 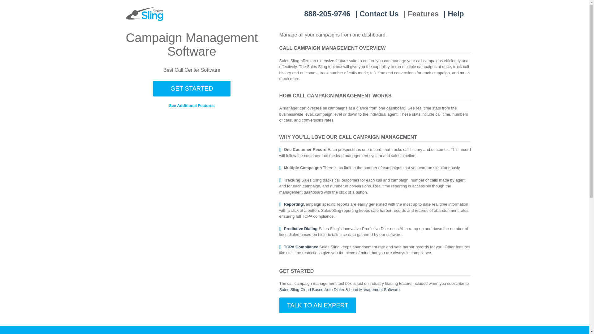 I want to click on 888-205-9746, so click(x=327, y=14).